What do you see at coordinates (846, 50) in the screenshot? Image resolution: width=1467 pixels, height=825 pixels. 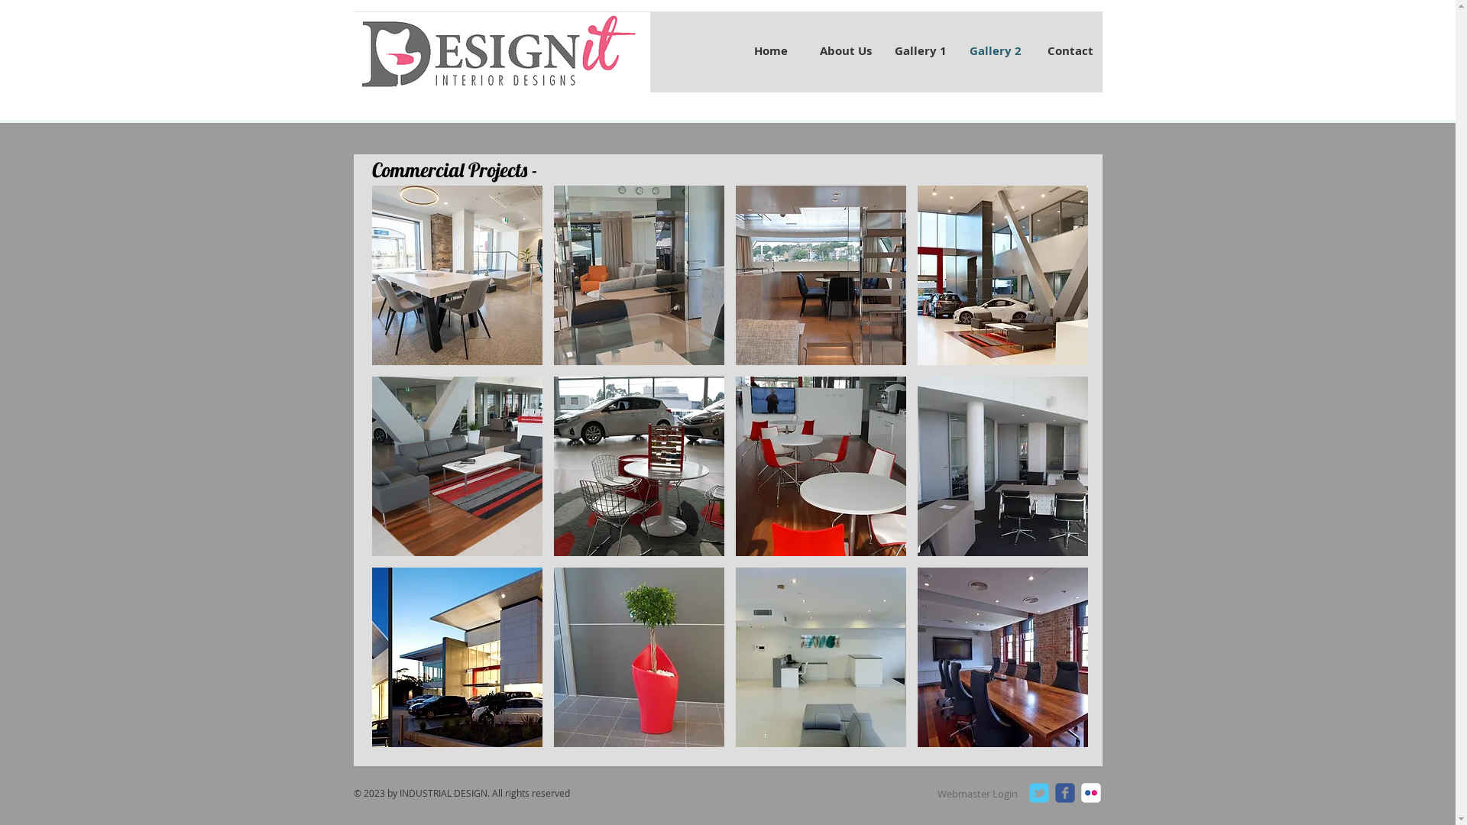 I see `About Us` at bounding box center [846, 50].